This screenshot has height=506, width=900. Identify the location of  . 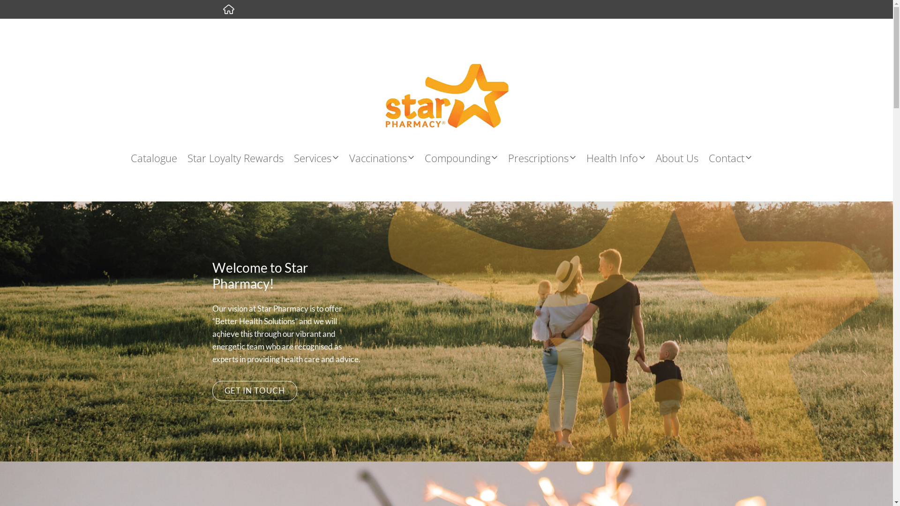
(228, 9).